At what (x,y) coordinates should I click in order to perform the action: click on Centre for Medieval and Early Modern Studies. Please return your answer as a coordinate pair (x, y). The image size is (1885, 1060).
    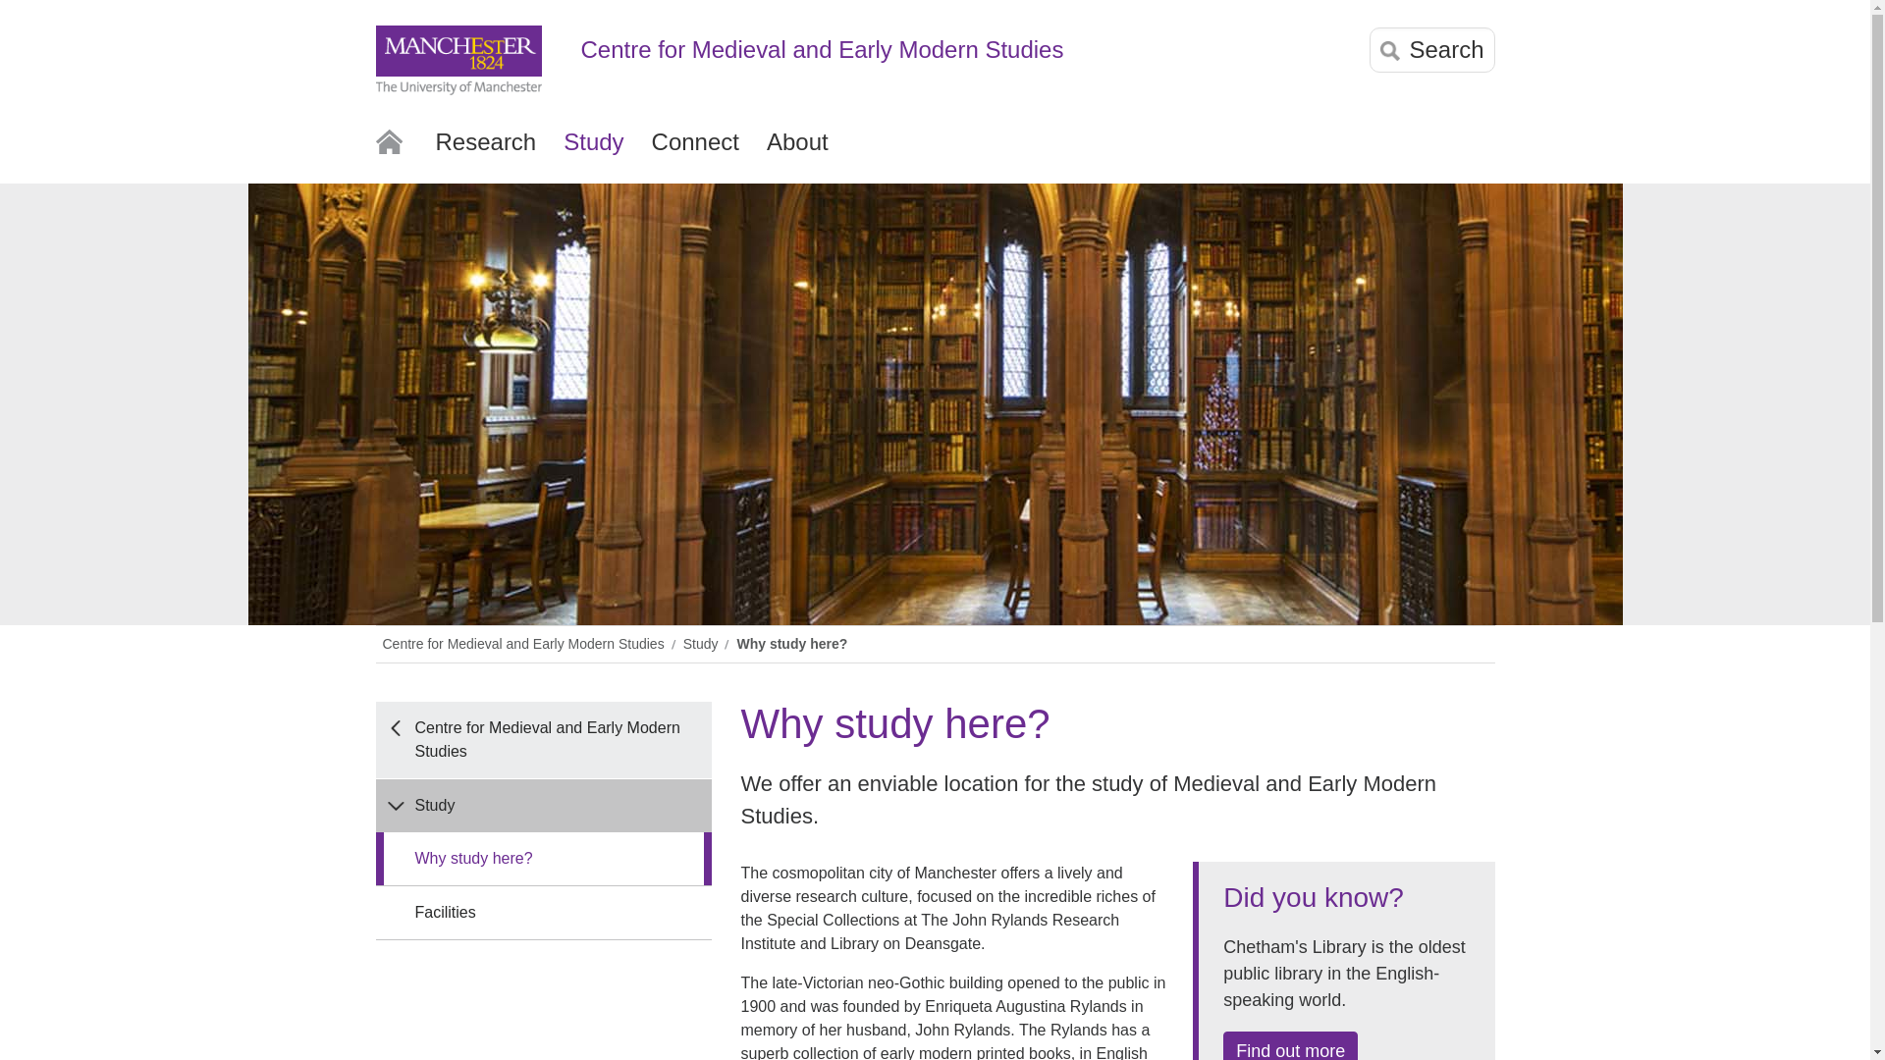
    Looking at the image, I should click on (542, 739).